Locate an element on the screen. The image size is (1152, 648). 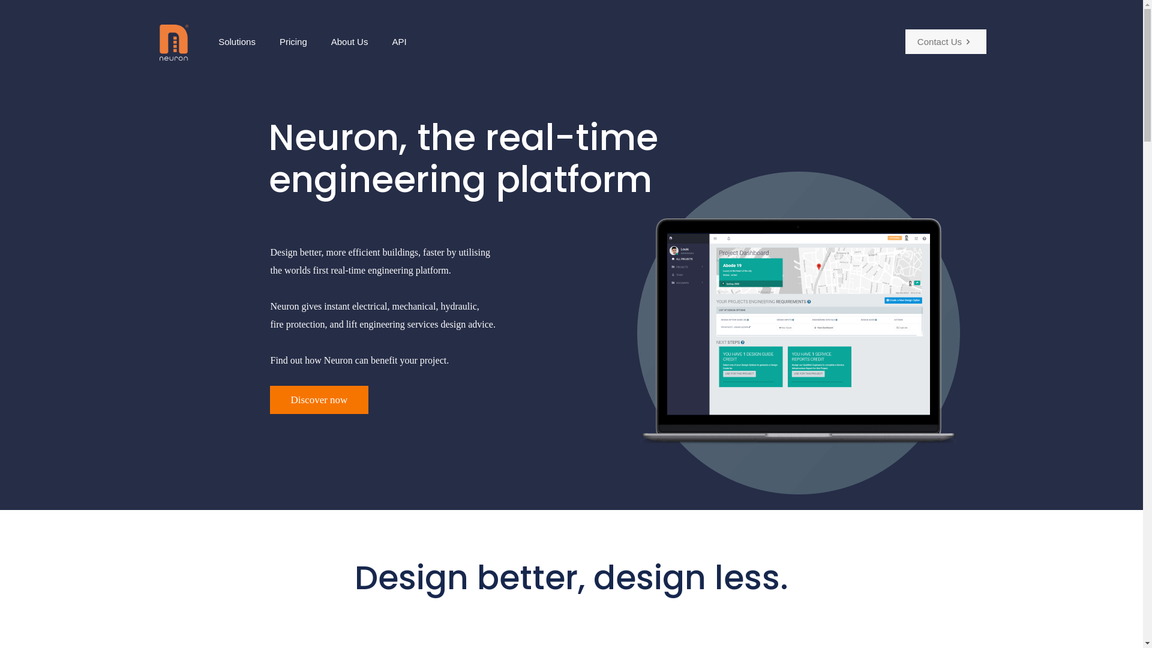
Contact Us is located at coordinates (946, 42).